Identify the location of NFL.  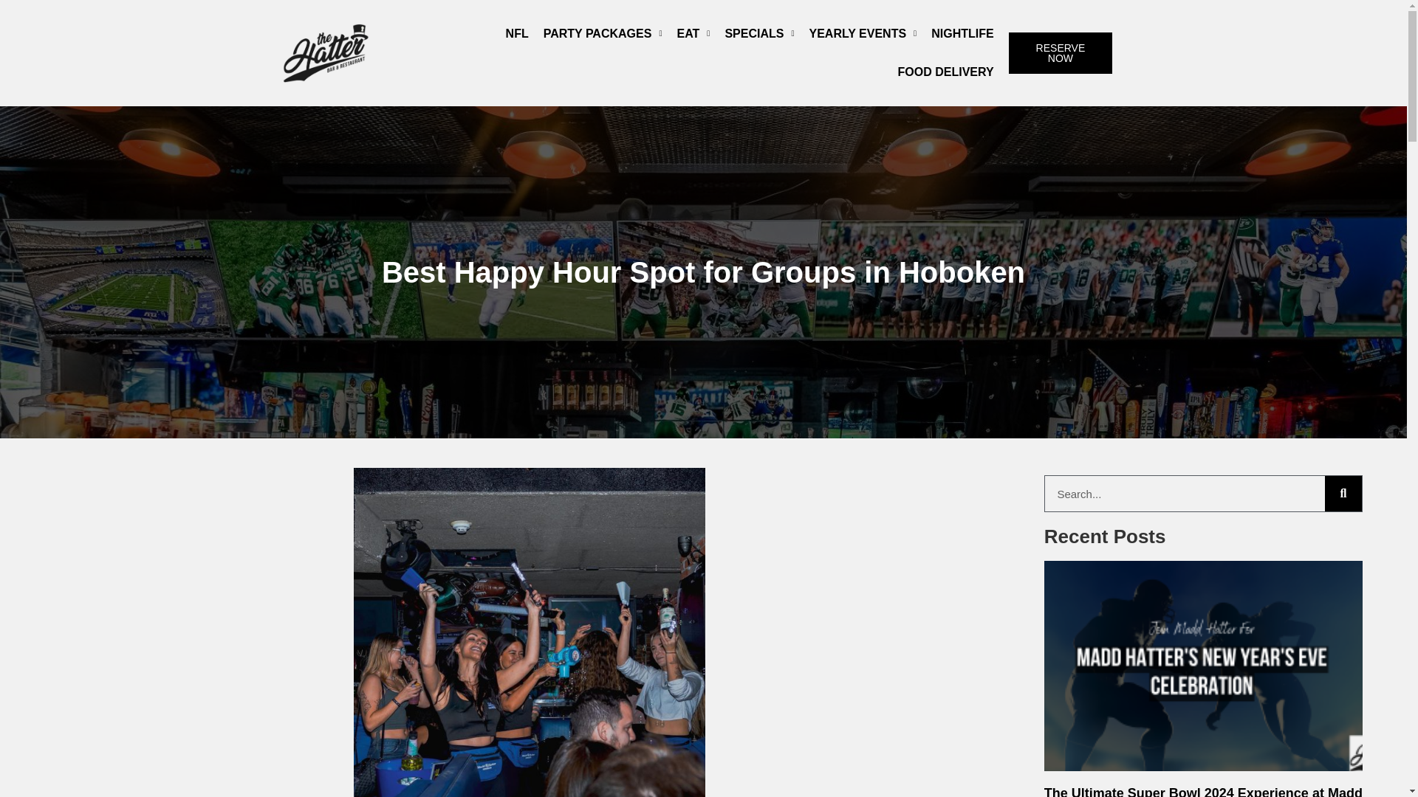
(517, 34).